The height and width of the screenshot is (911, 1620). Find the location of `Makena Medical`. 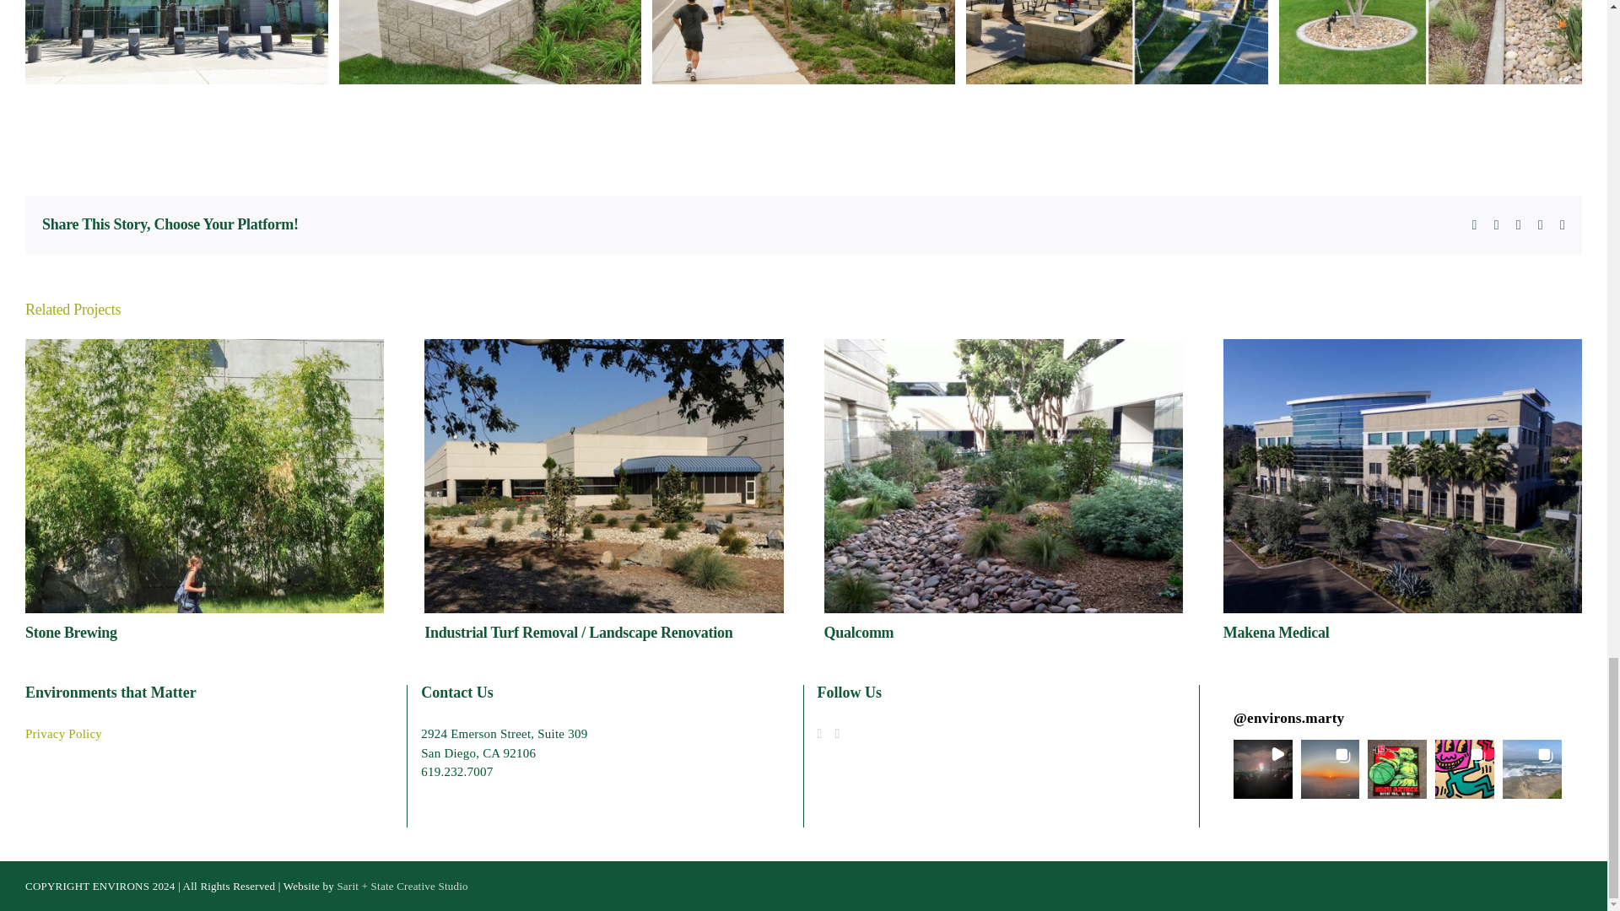

Makena Medical is located at coordinates (1276, 633).